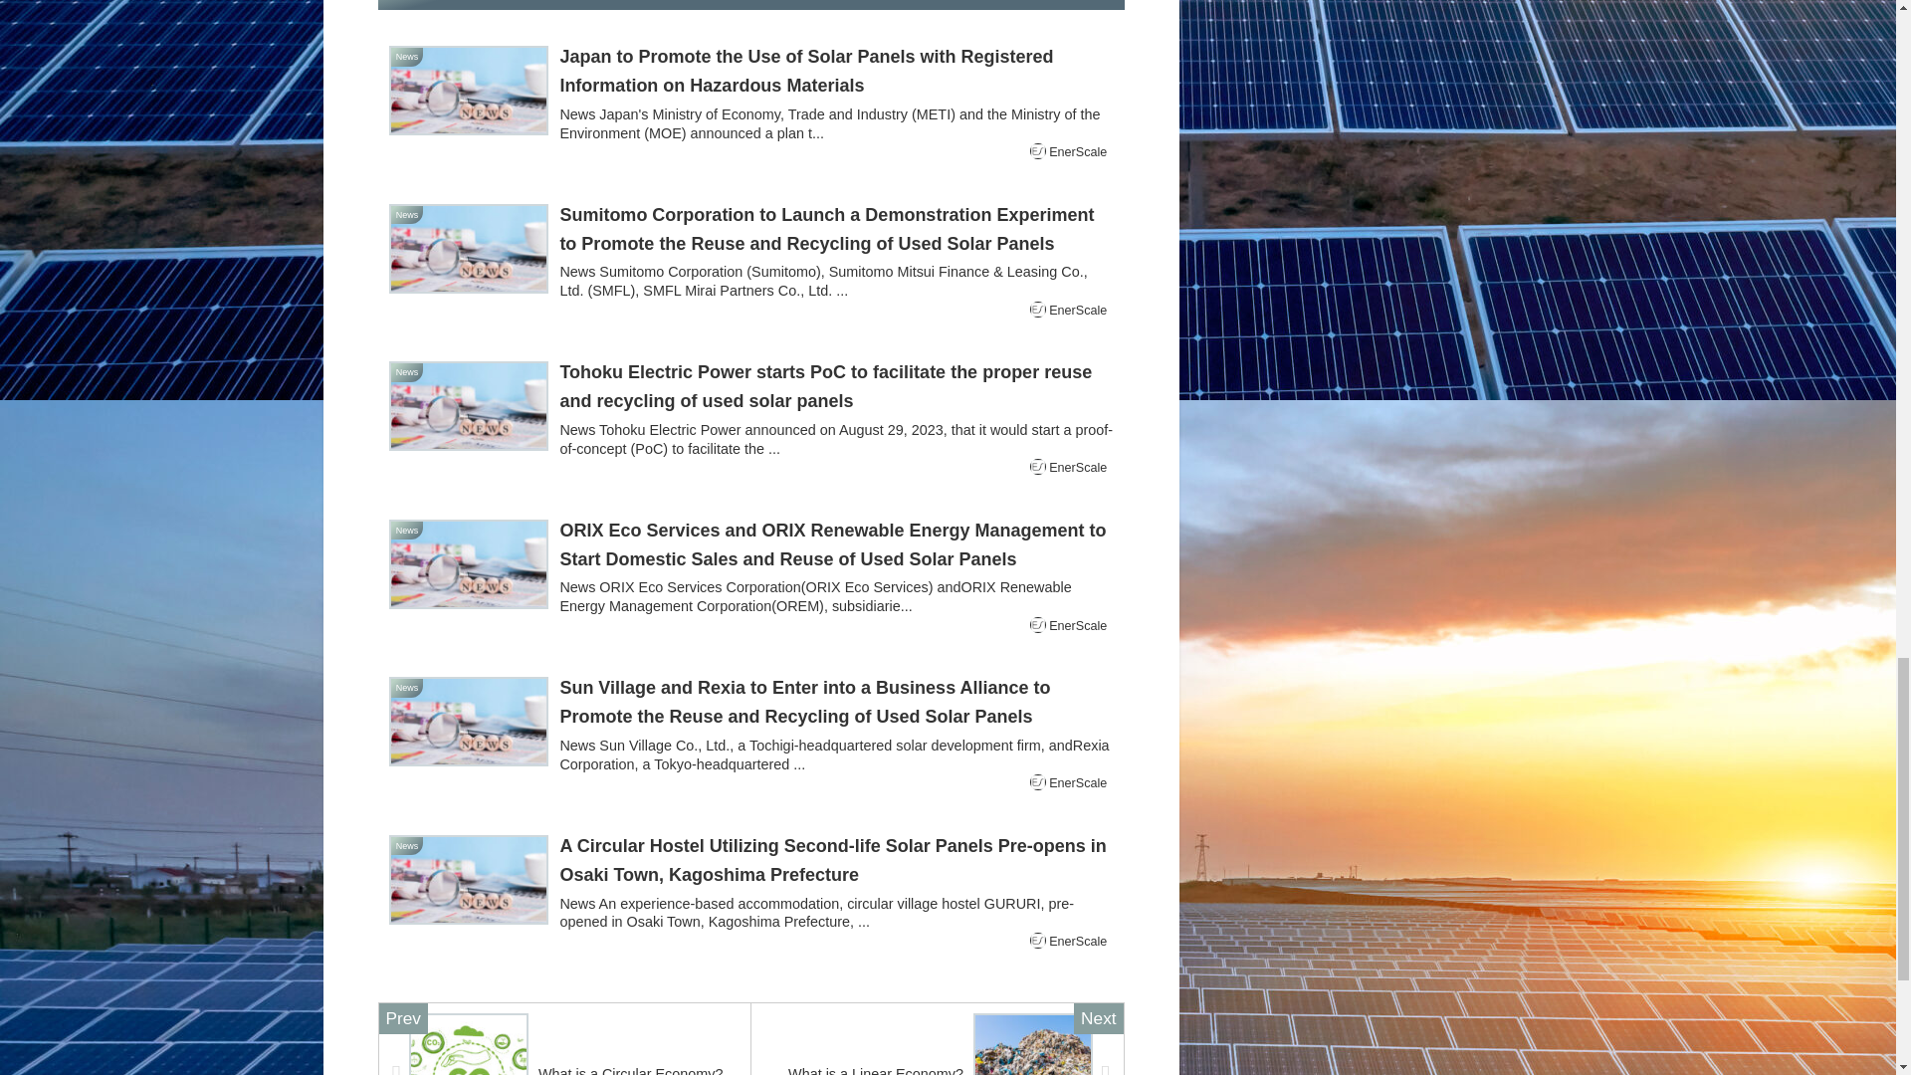  What do you see at coordinates (937, 1038) in the screenshot?
I see `What is a Linear Economy?` at bounding box center [937, 1038].